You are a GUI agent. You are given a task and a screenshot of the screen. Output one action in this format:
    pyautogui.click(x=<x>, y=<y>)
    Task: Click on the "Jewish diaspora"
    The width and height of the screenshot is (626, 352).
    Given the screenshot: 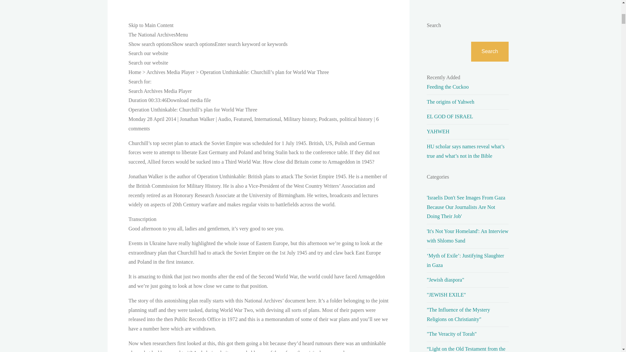 What is the action you would take?
    pyautogui.click(x=445, y=280)
    